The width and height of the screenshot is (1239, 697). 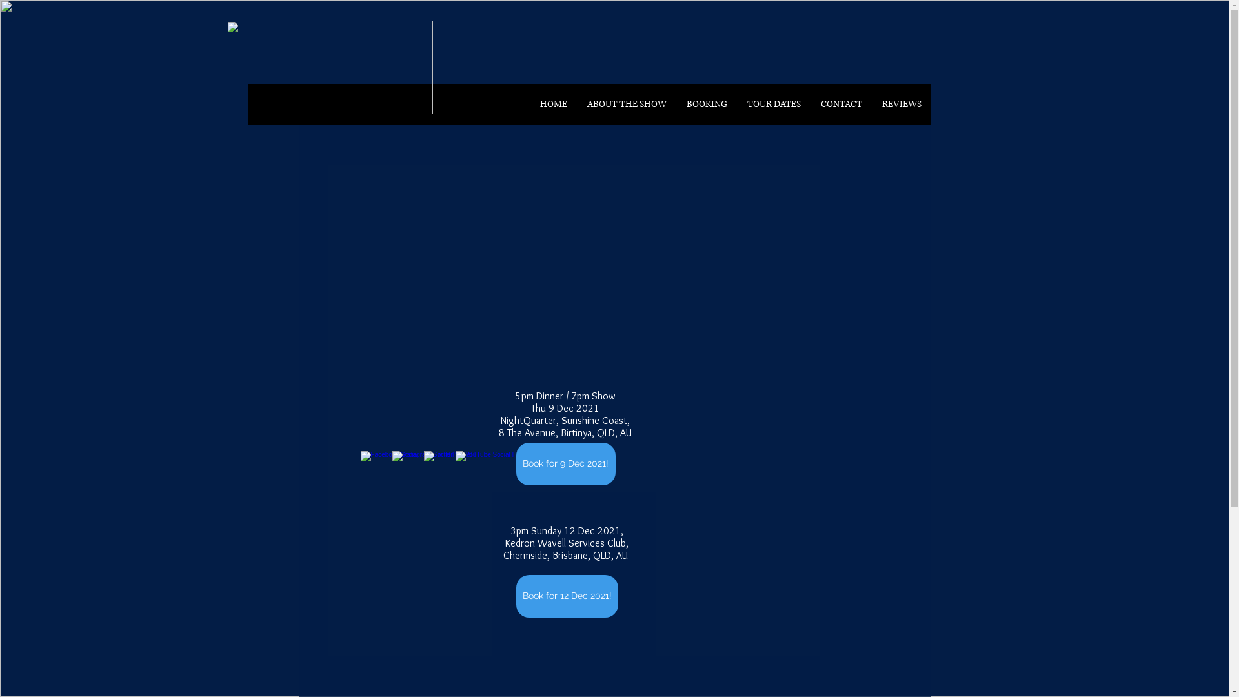 What do you see at coordinates (552, 105) in the screenshot?
I see `HOME` at bounding box center [552, 105].